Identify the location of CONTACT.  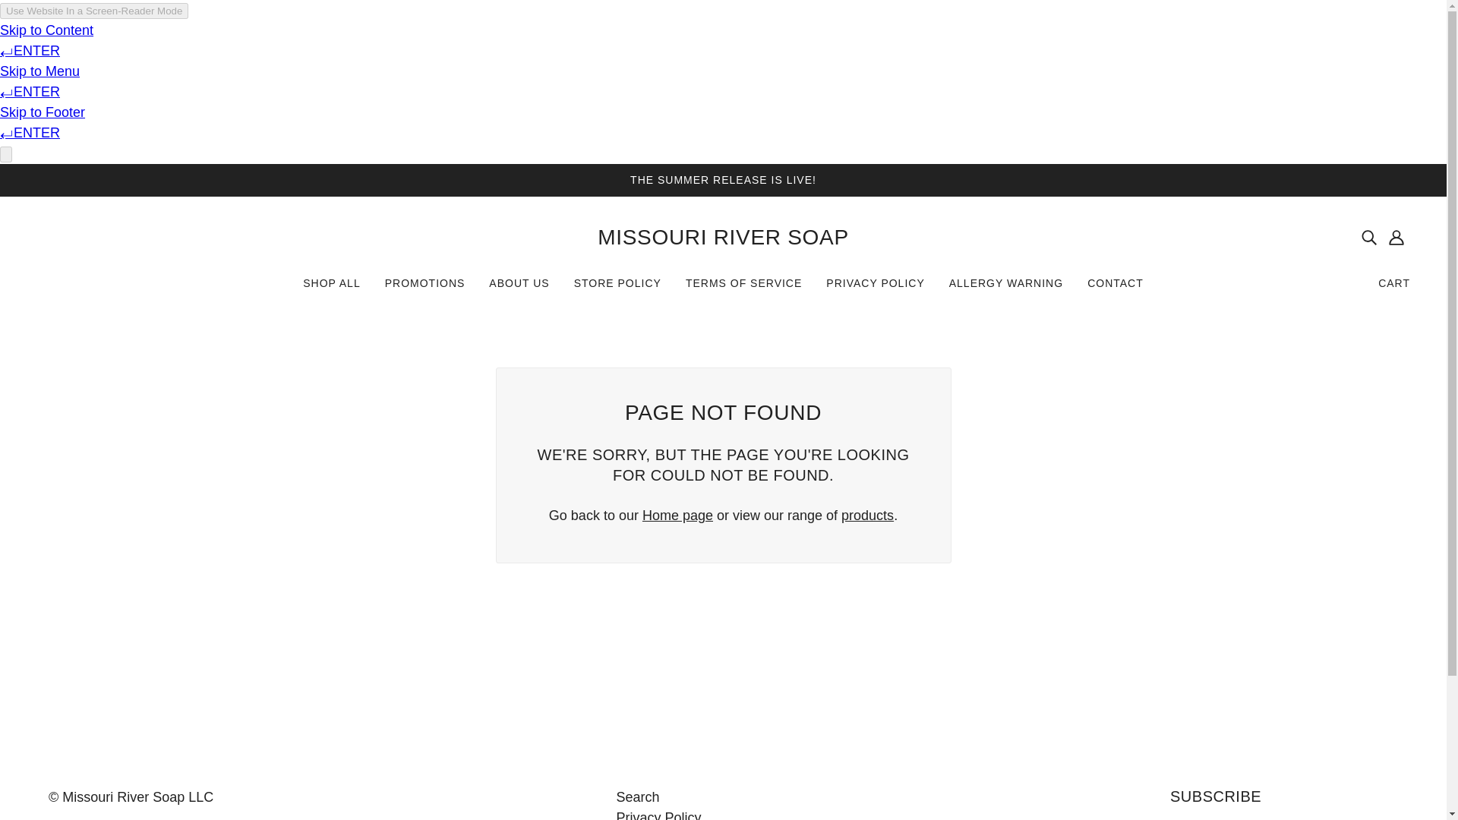
(1116, 289).